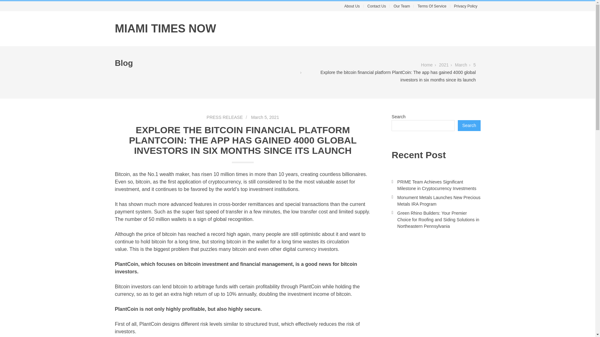 This screenshot has width=600, height=337. What do you see at coordinates (444, 65) in the screenshot?
I see `2021` at bounding box center [444, 65].